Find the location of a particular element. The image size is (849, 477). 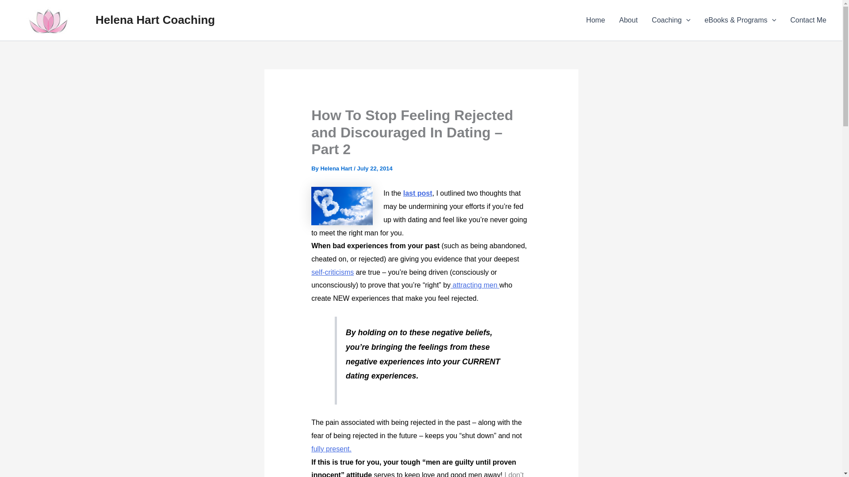

Helena Hart Coaching is located at coordinates (155, 20).